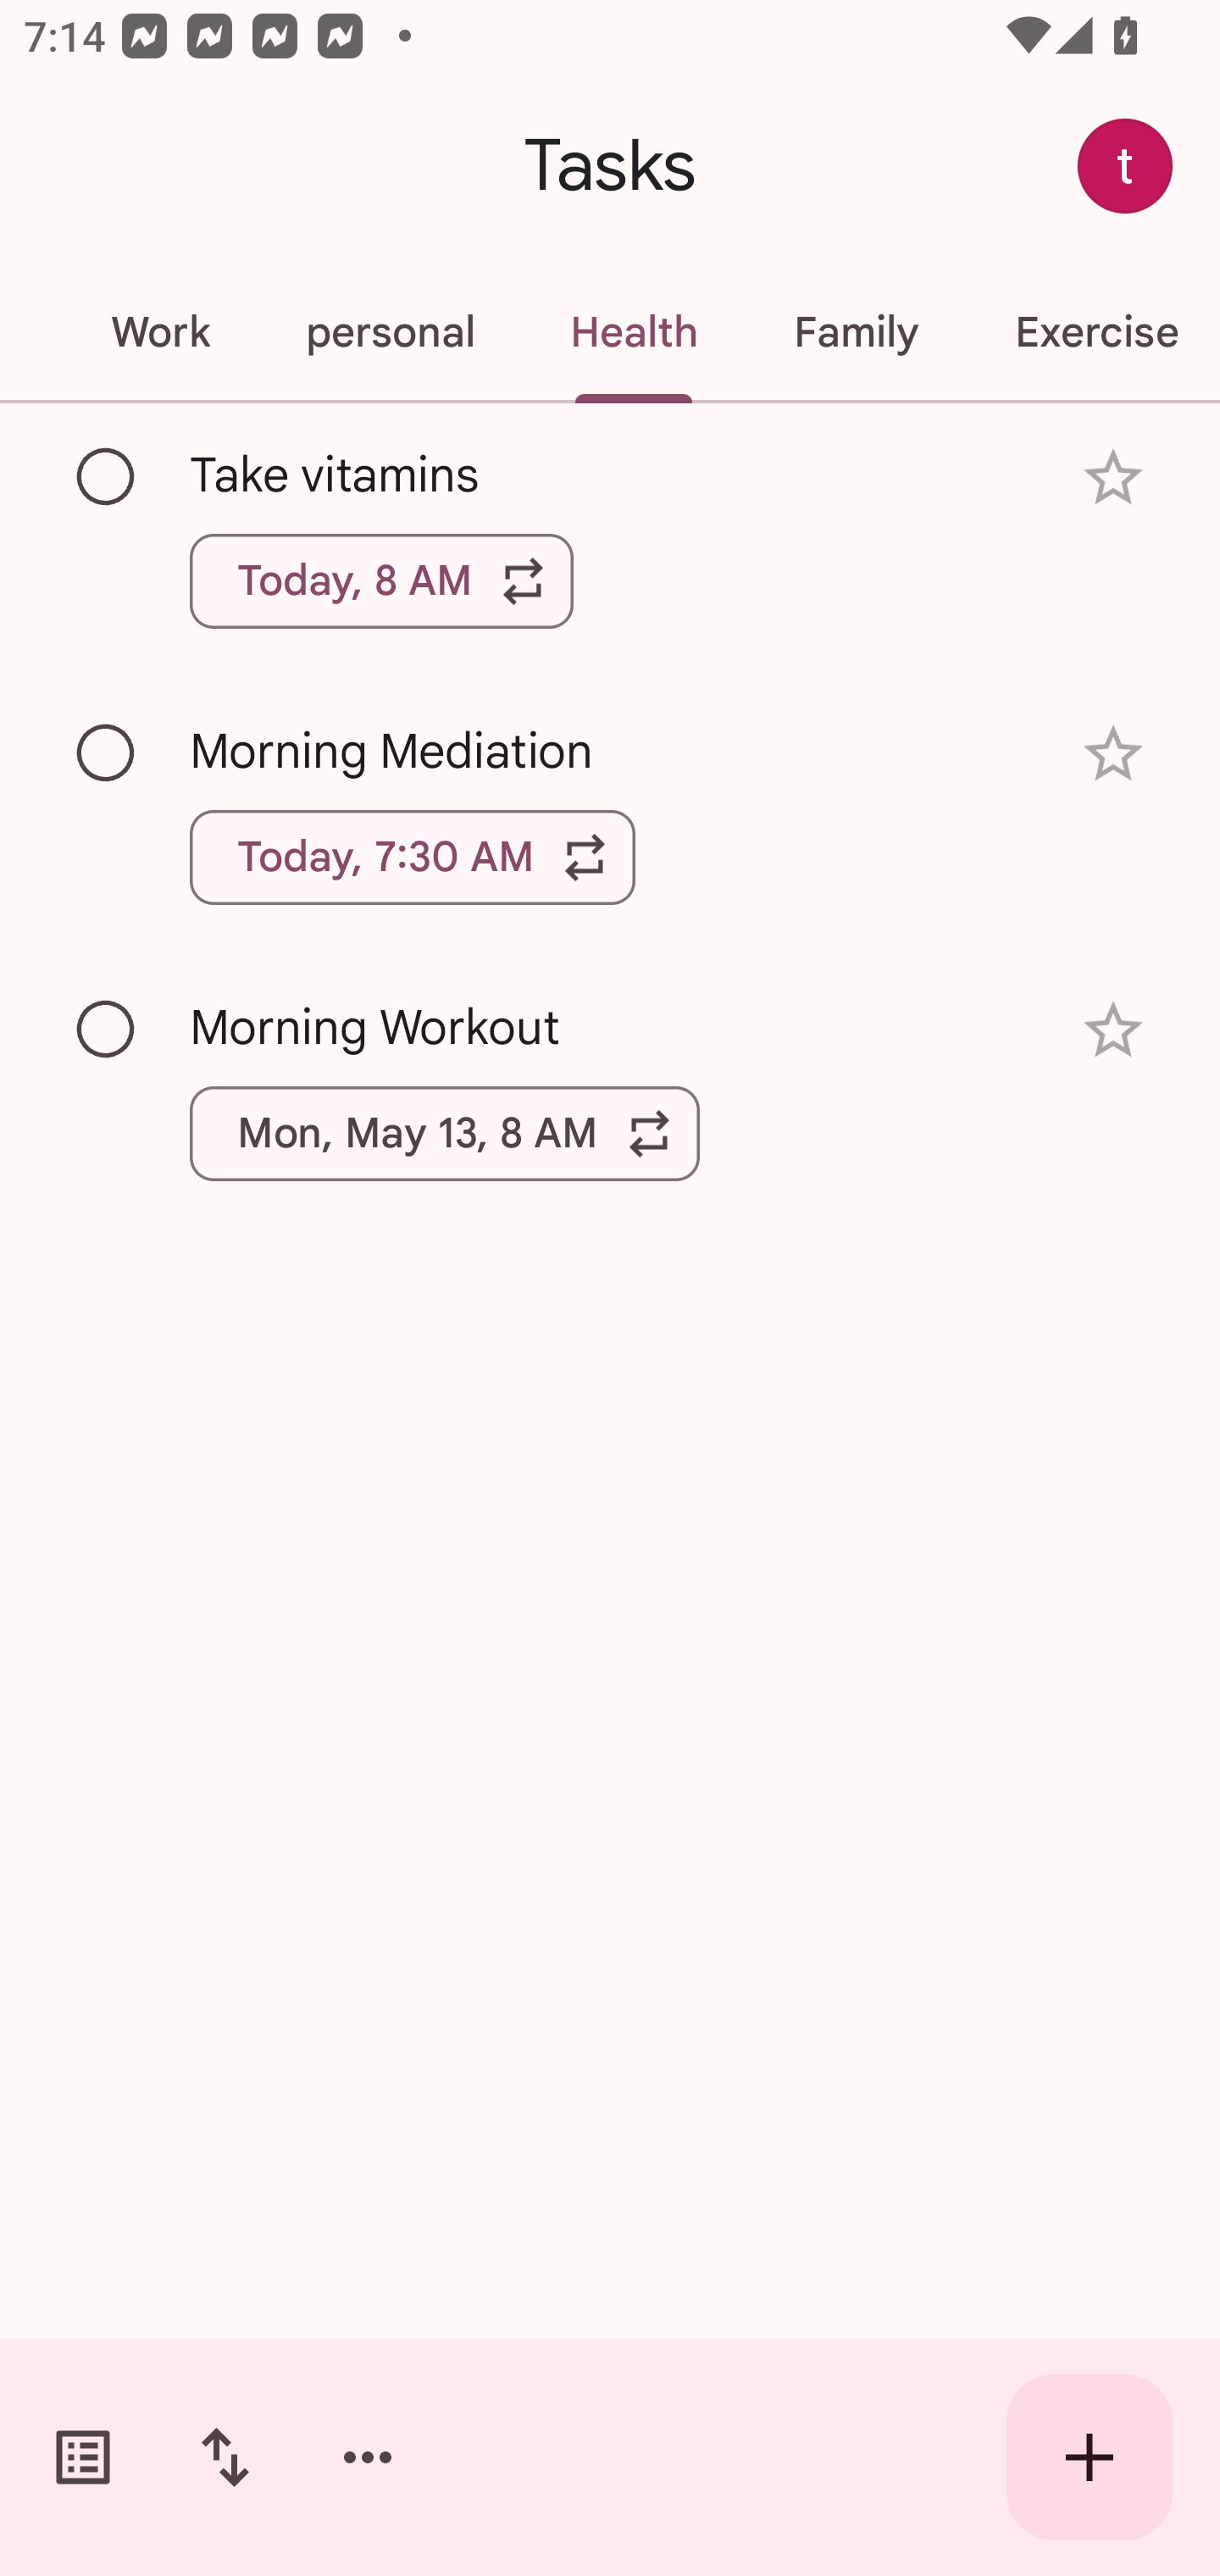 The image size is (1220, 2576). What do you see at coordinates (225, 2457) in the screenshot?
I see `Change sort order` at bounding box center [225, 2457].